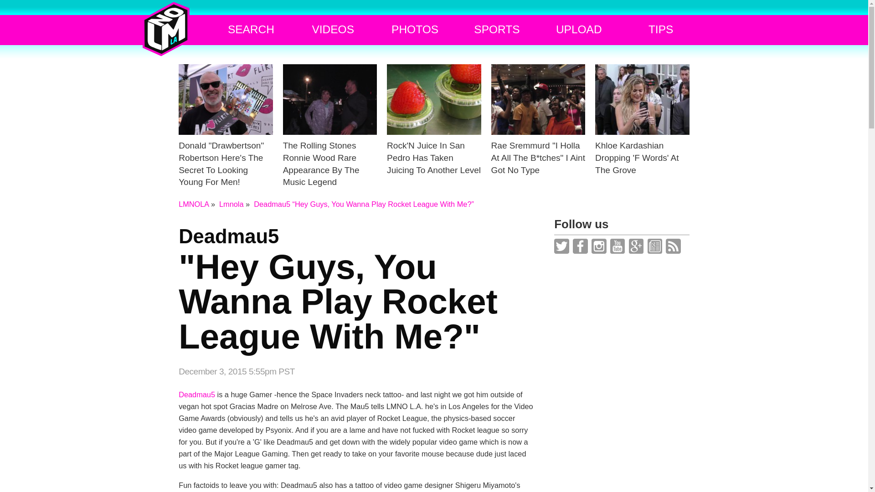 The image size is (875, 492). What do you see at coordinates (193, 204) in the screenshot?
I see `LMNOLA` at bounding box center [193, 204].